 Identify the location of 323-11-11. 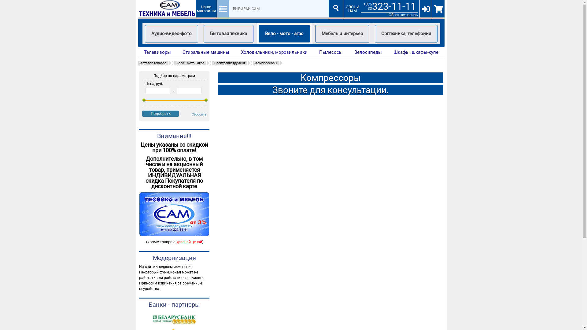
(394, 6).